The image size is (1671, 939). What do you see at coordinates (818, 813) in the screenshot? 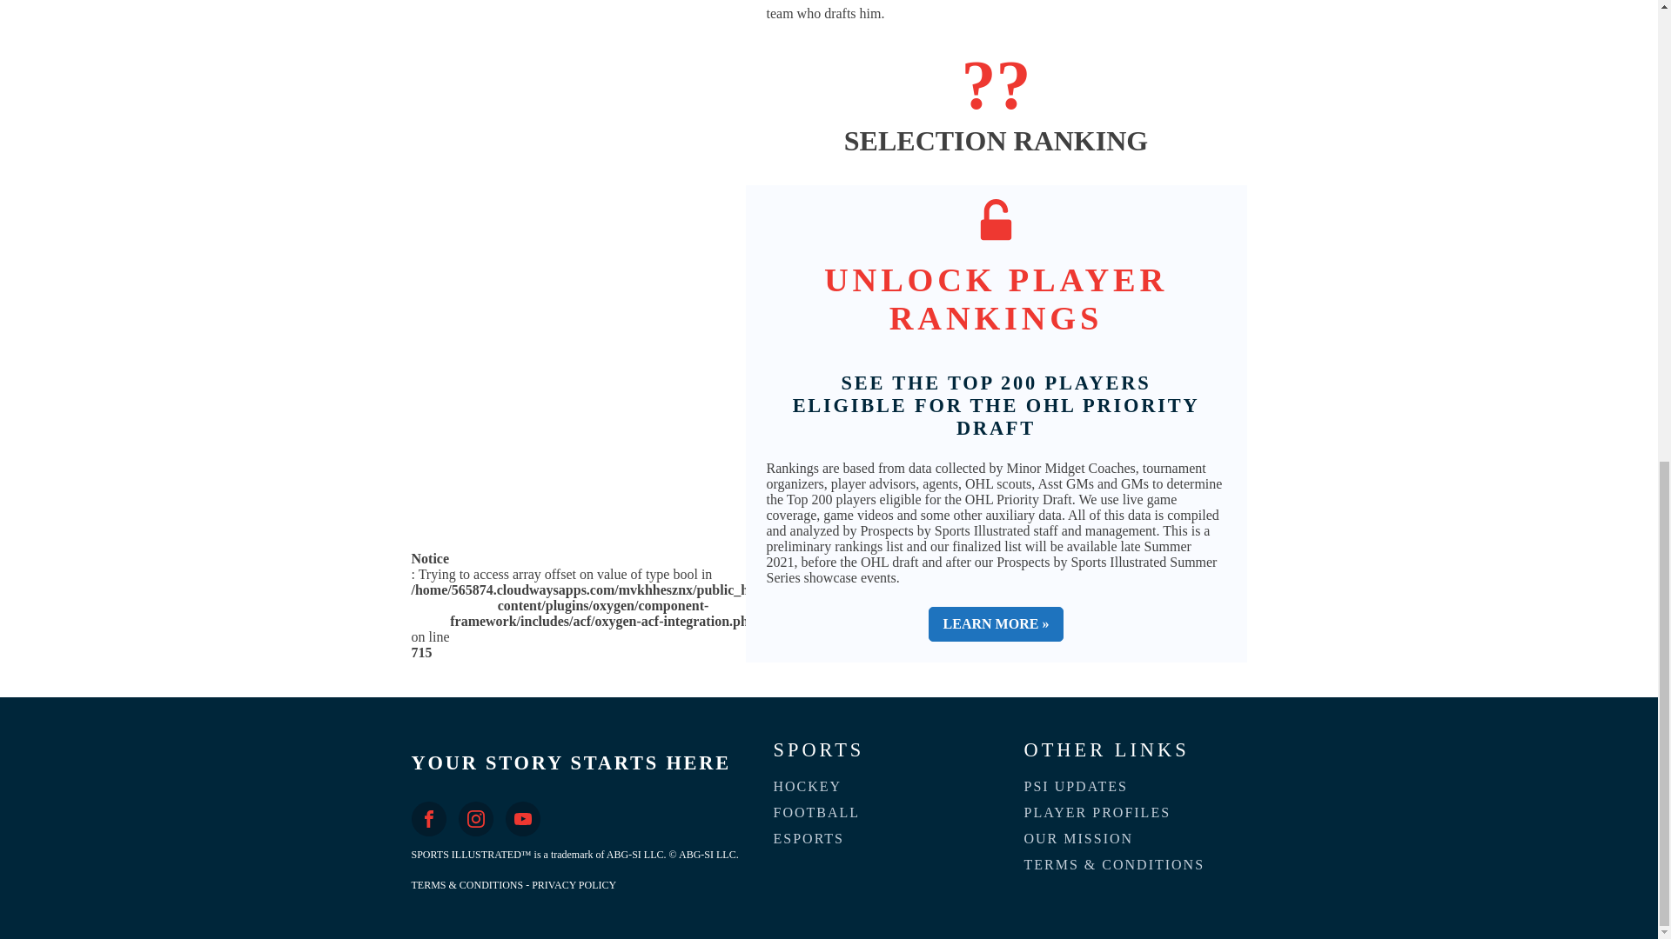
I see `FOOTBALL` at bounding box center [818, 813].